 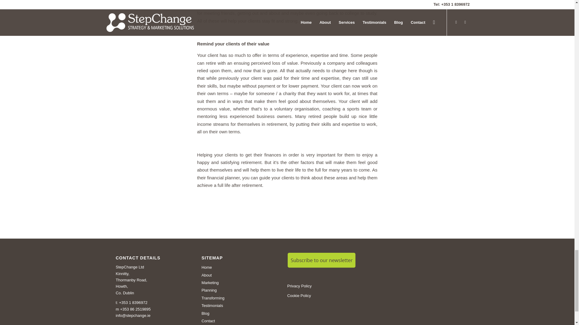 What do you see at coordinates (299, 286) in the screenshot?
I see `Privacy Policy` at bounding box center [299, 286].